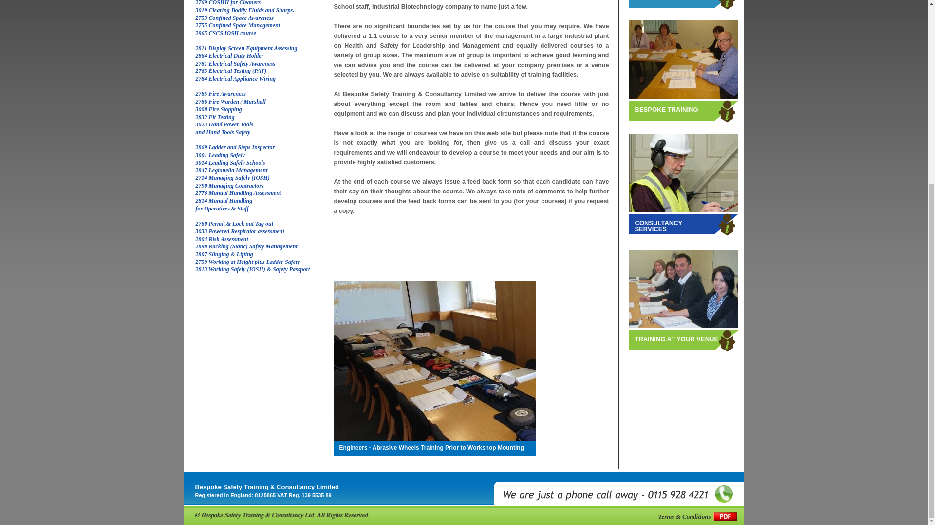 This screenshot has width=935, height=525. I want to click on CONSULTANCY SERVICES, so click(658, 226).